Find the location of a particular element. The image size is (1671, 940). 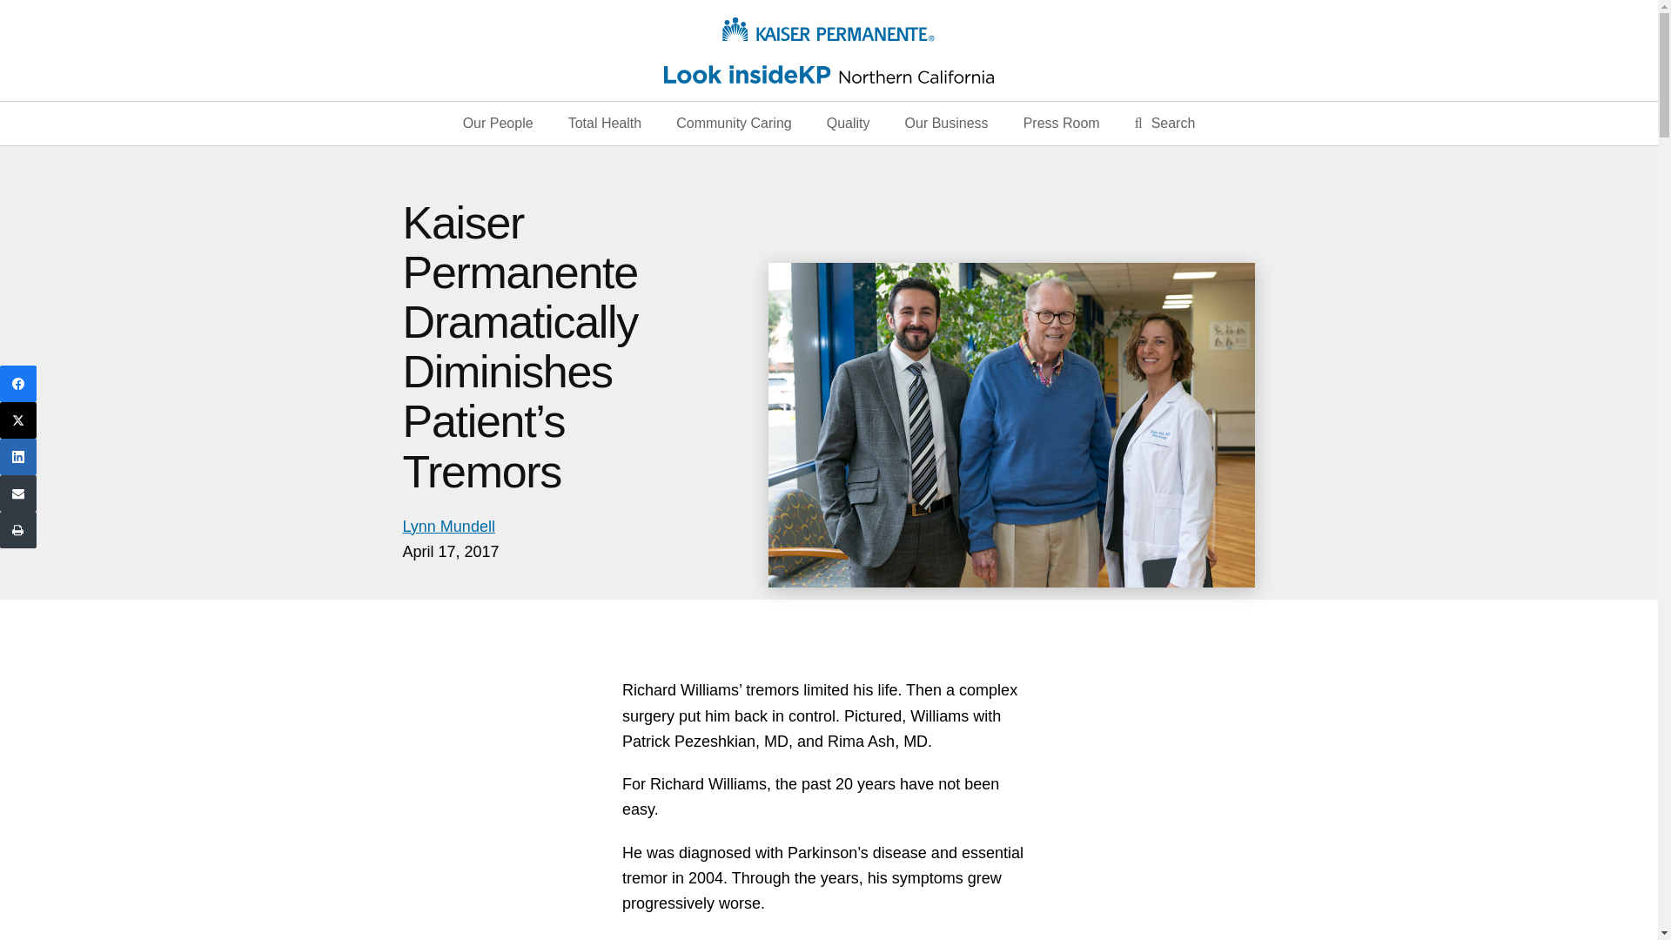

Total Health is located at coordinates (604, 124).